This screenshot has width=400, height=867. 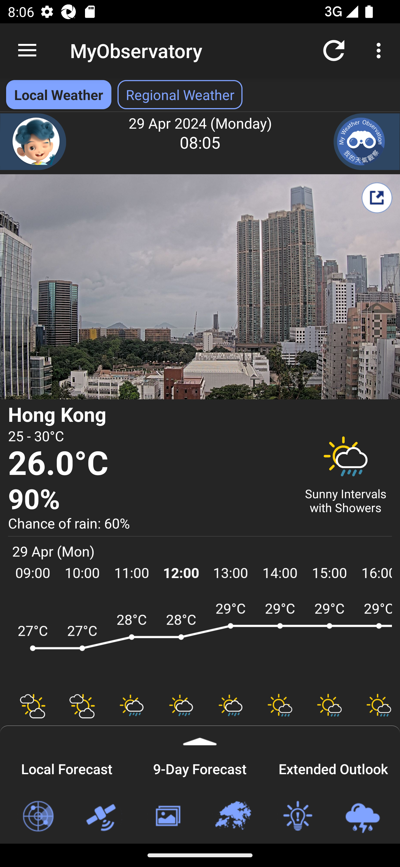 What do you see at coordinates (180, 94) in the screenshot?
I see `Regional Weather Select Regional Weather` at bounding box center [180, 94].